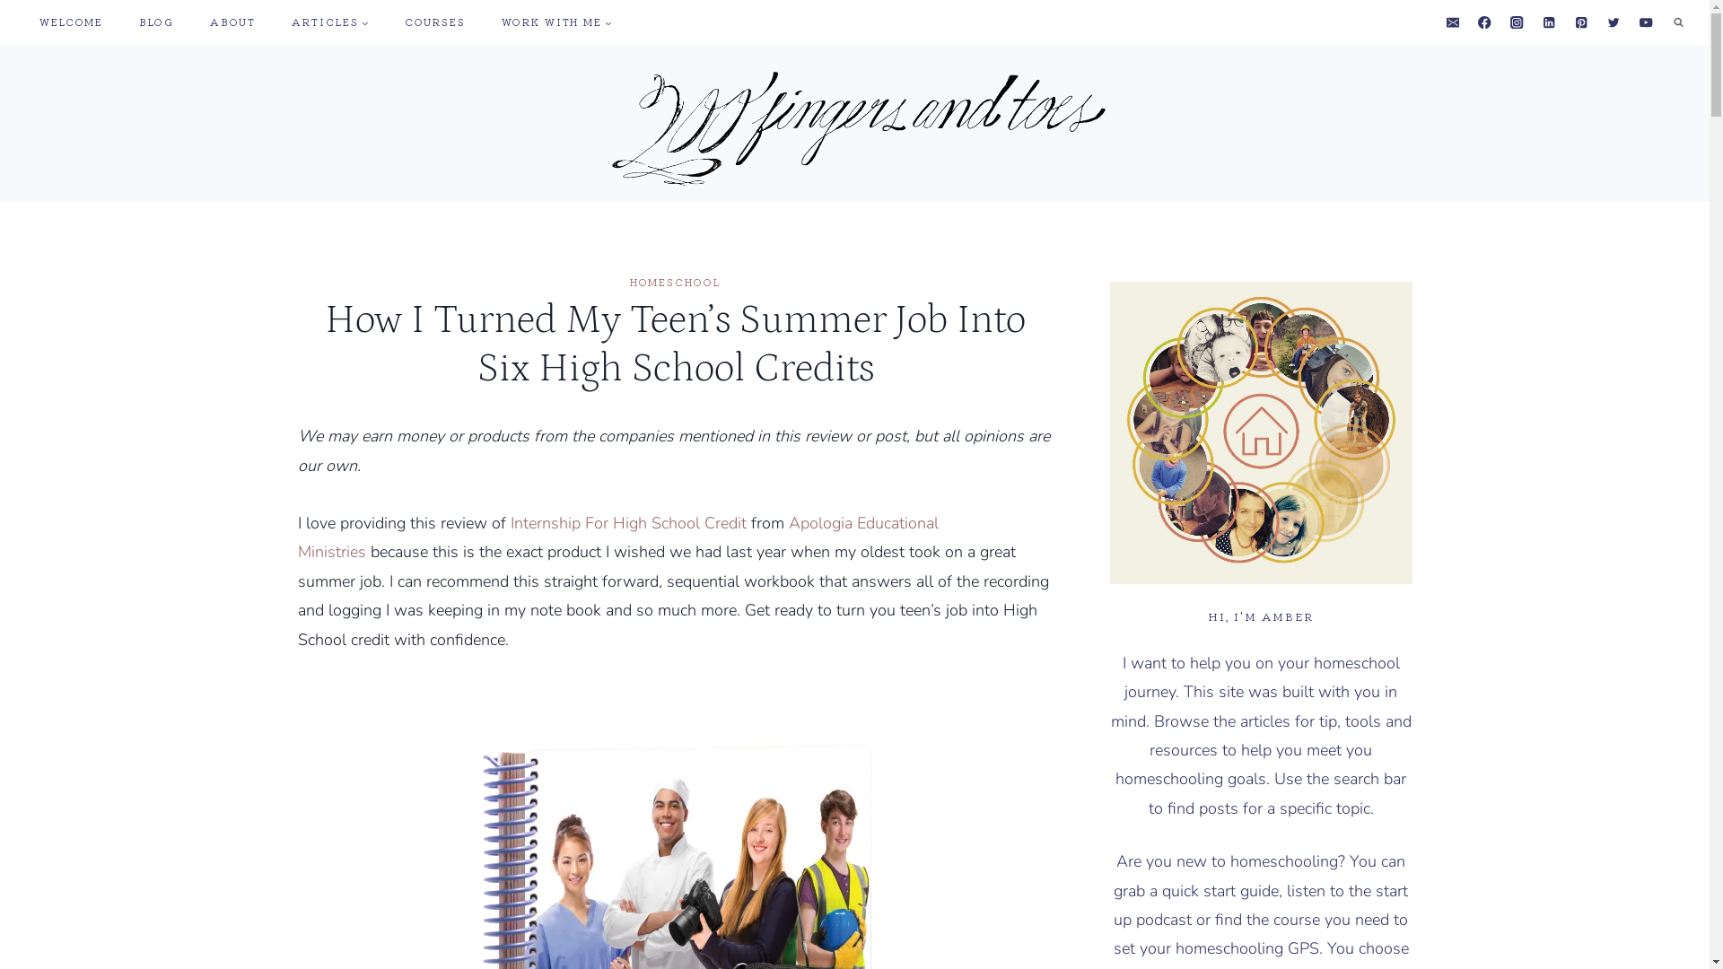 Image resolution: width=1723 pixels, height=969 pixels. I want to click on Internship For High School Credit, so click(628, 523).